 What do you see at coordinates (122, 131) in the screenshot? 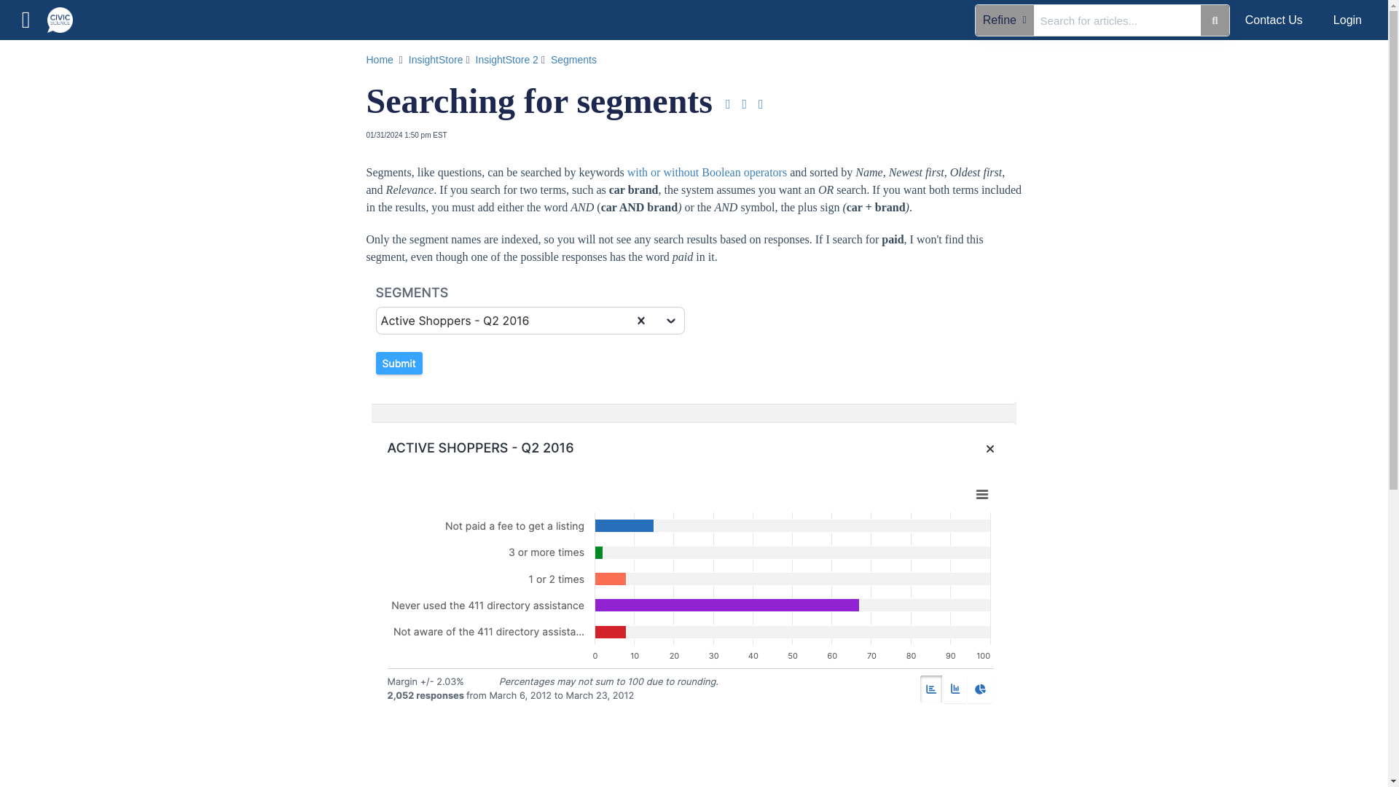
I see `Glossary` at bounding box center [122, 131].